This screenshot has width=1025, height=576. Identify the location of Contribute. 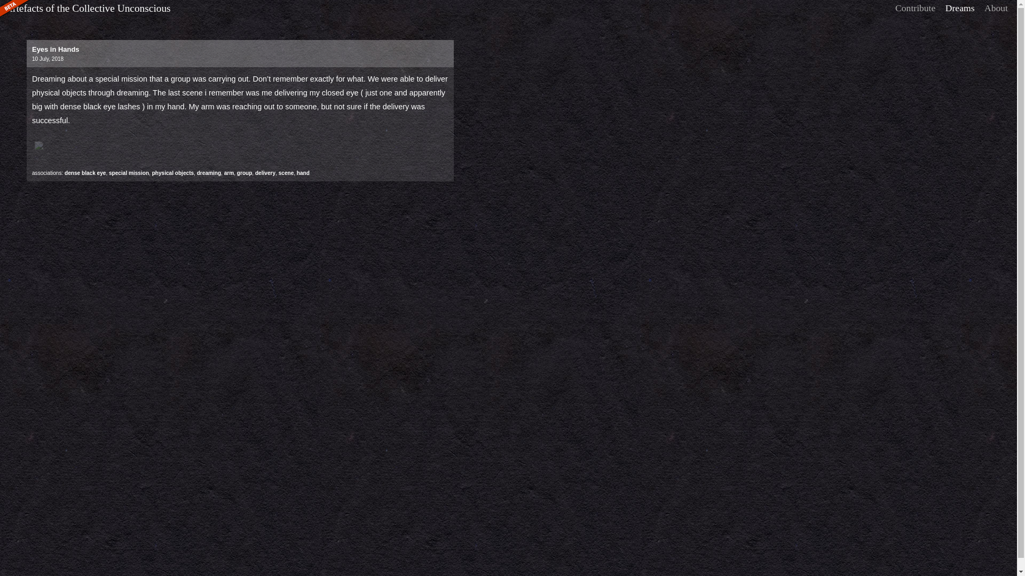
(915, 8).